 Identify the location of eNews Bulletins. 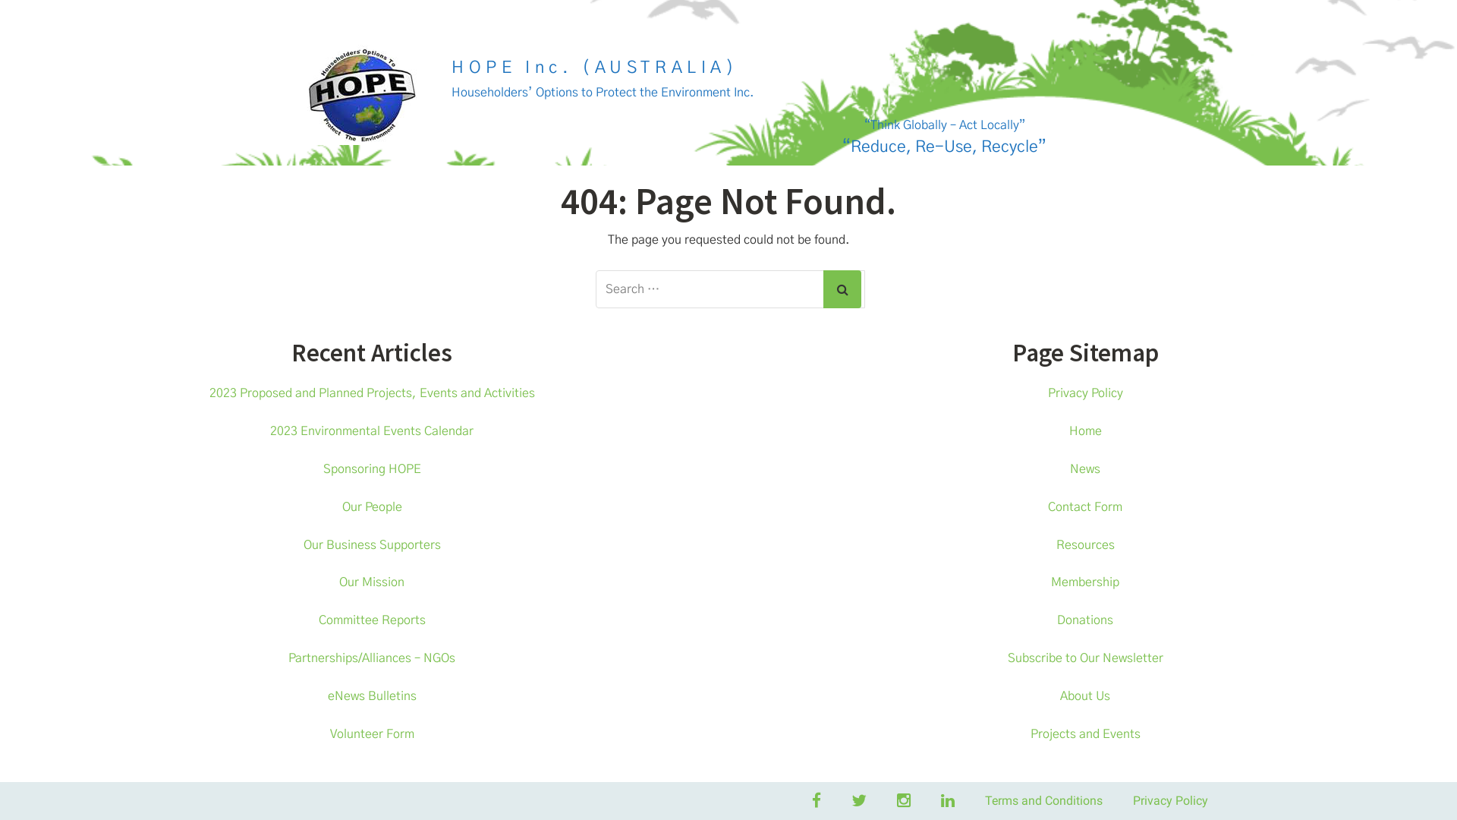
(372, 696).